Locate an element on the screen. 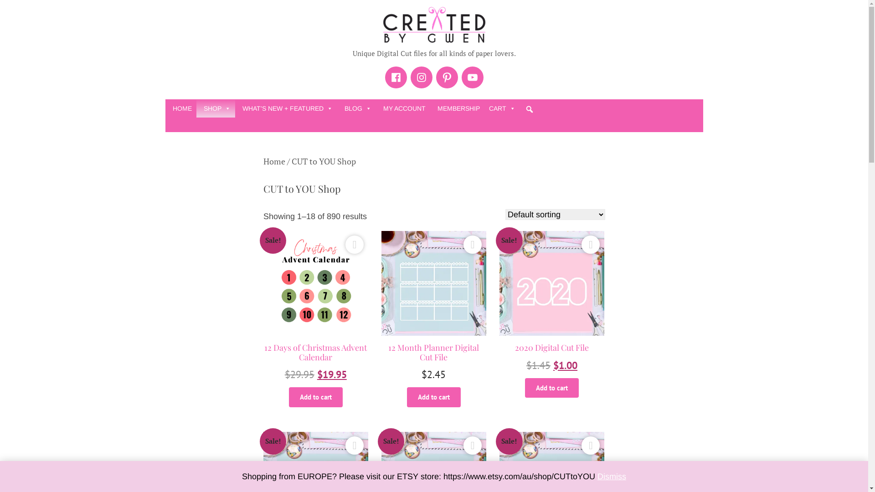 This screenshot has height=492, width=875. Search is located at coordinates (11, 11).